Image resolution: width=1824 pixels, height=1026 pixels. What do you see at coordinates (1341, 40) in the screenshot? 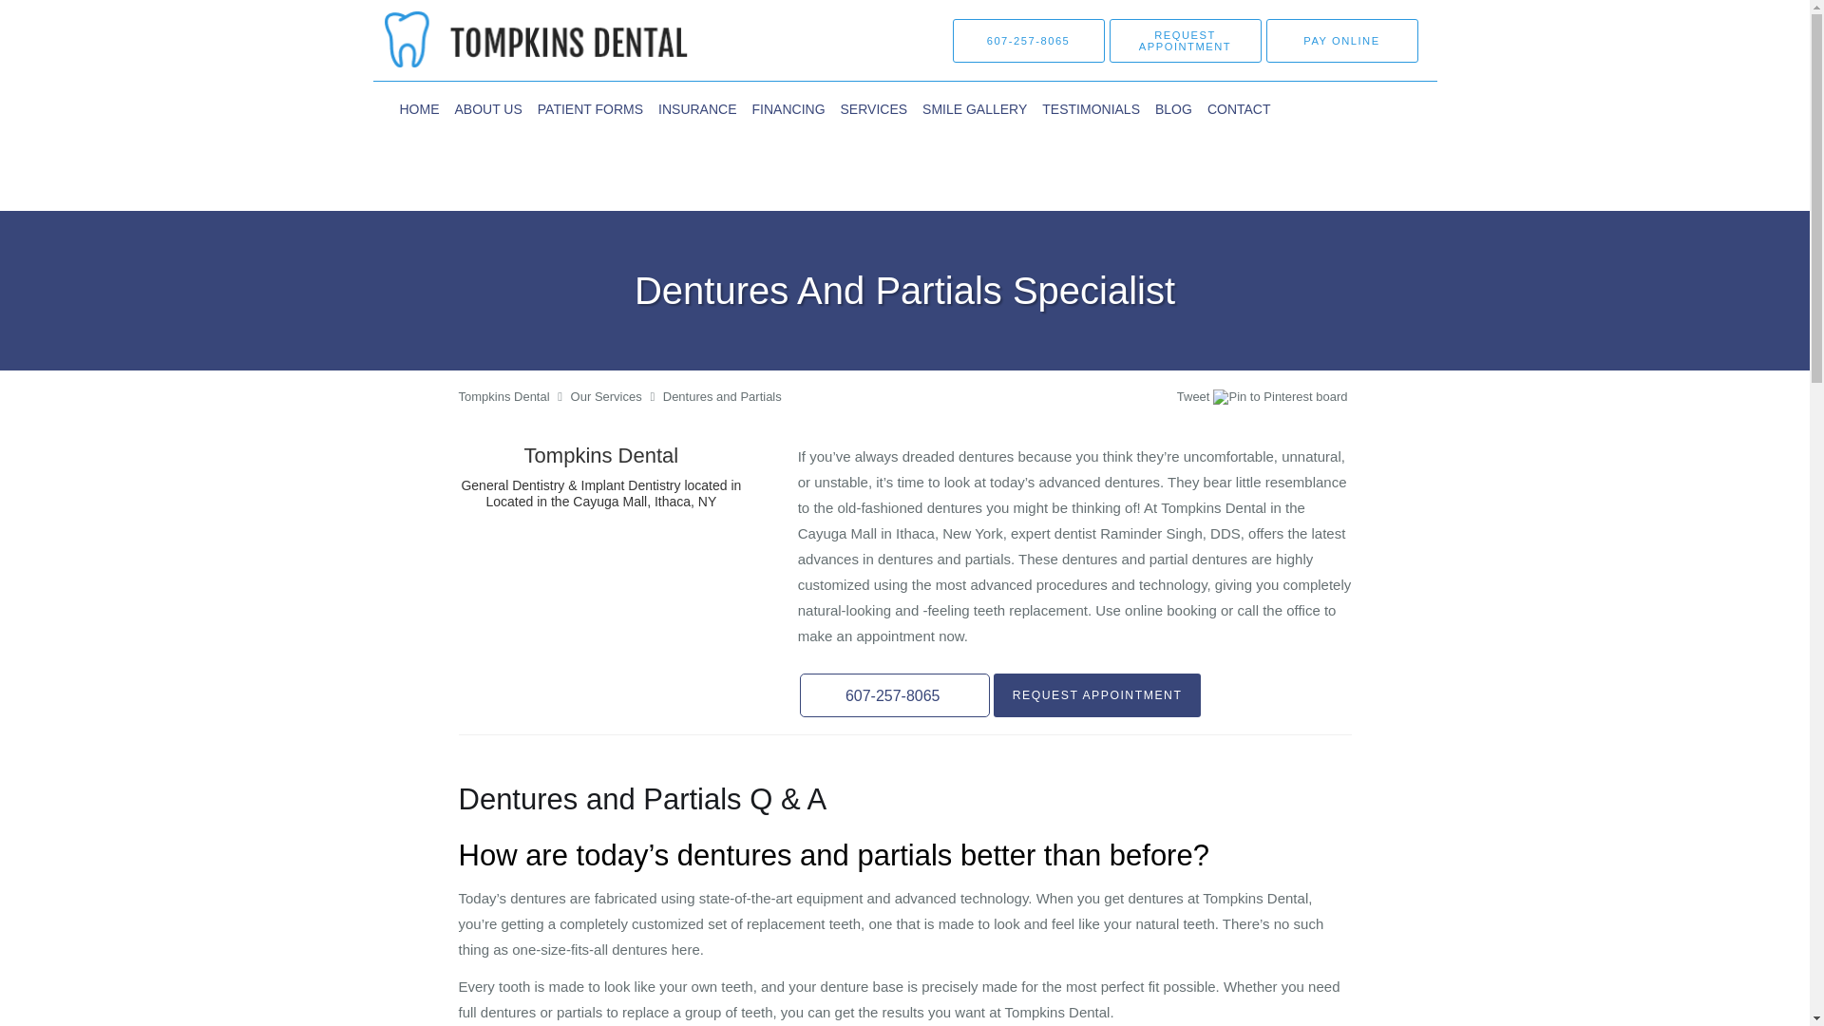
I see `PAY ONLINE` at bounding box center [1341, 40].